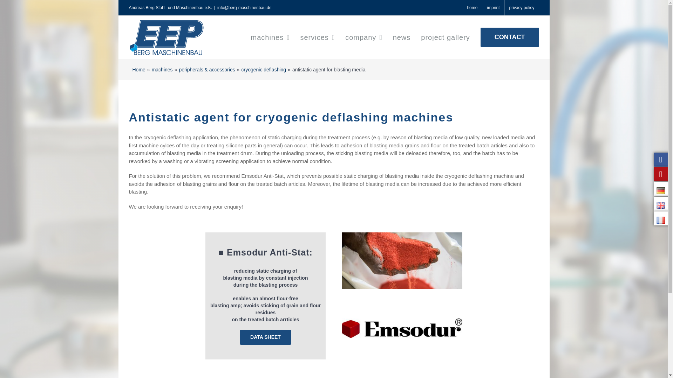 This screenshot has height=378, width=673. I want to click on home, so click(472, 8).